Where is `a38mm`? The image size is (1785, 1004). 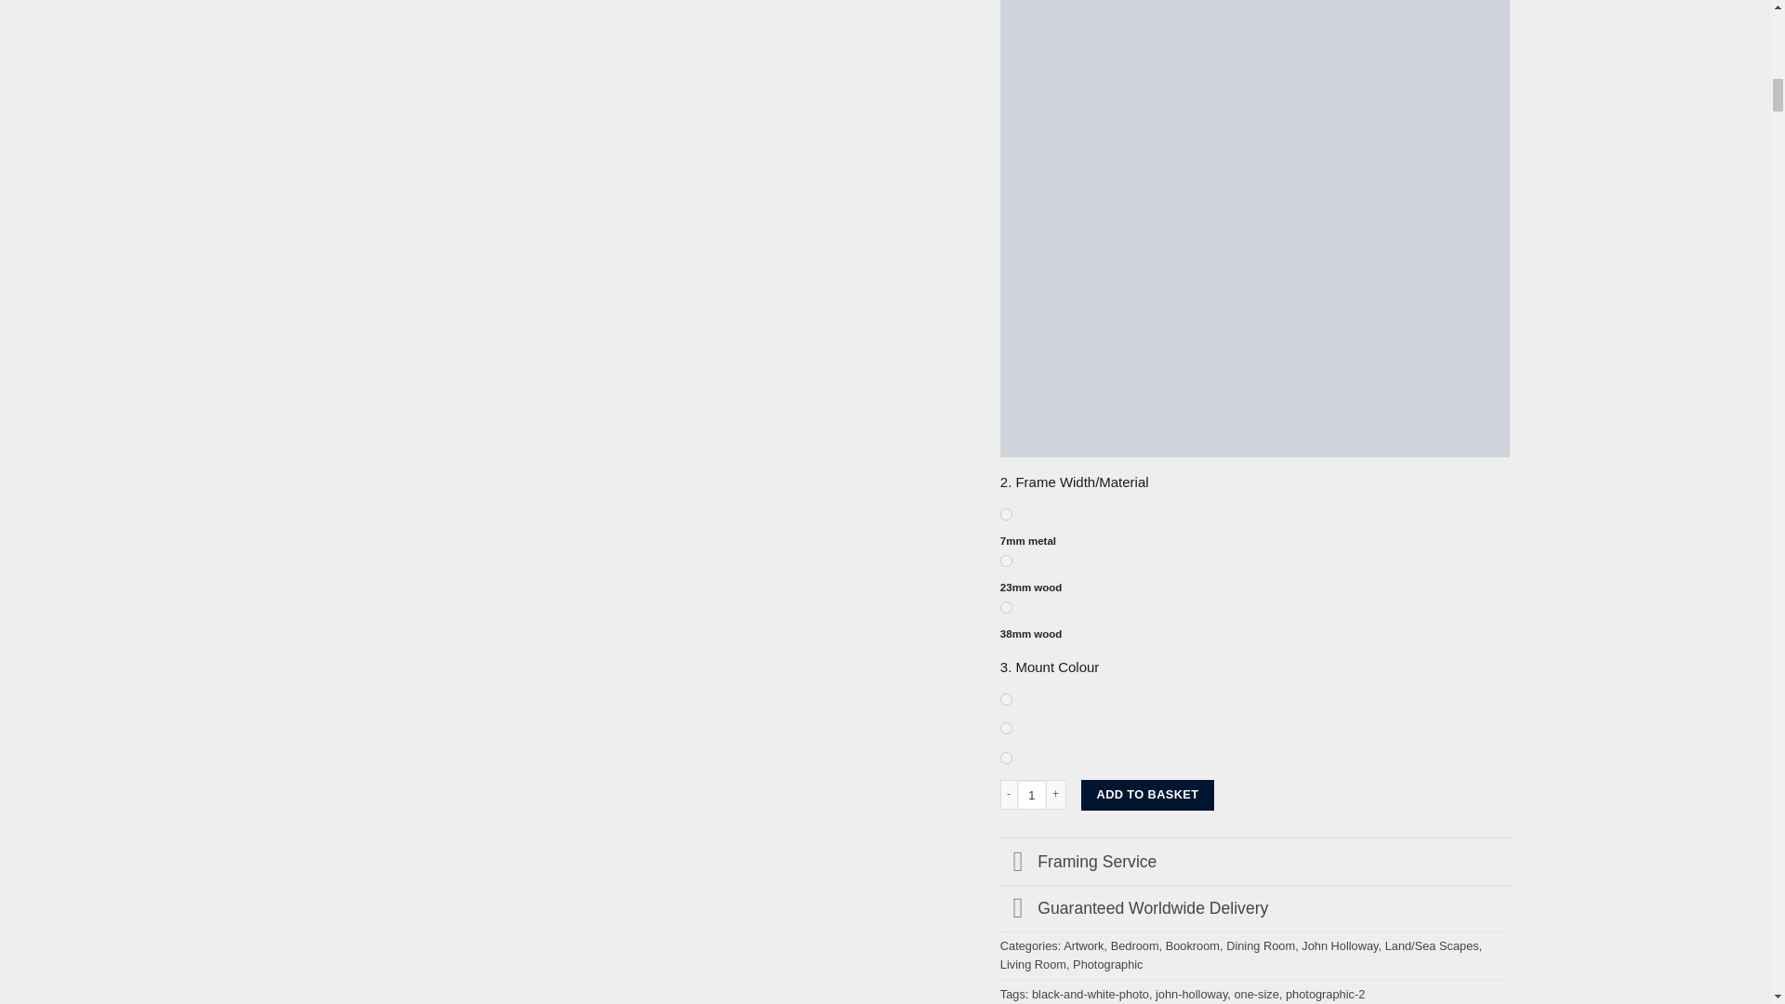
a38mm is located at coordinates (1006, 606).